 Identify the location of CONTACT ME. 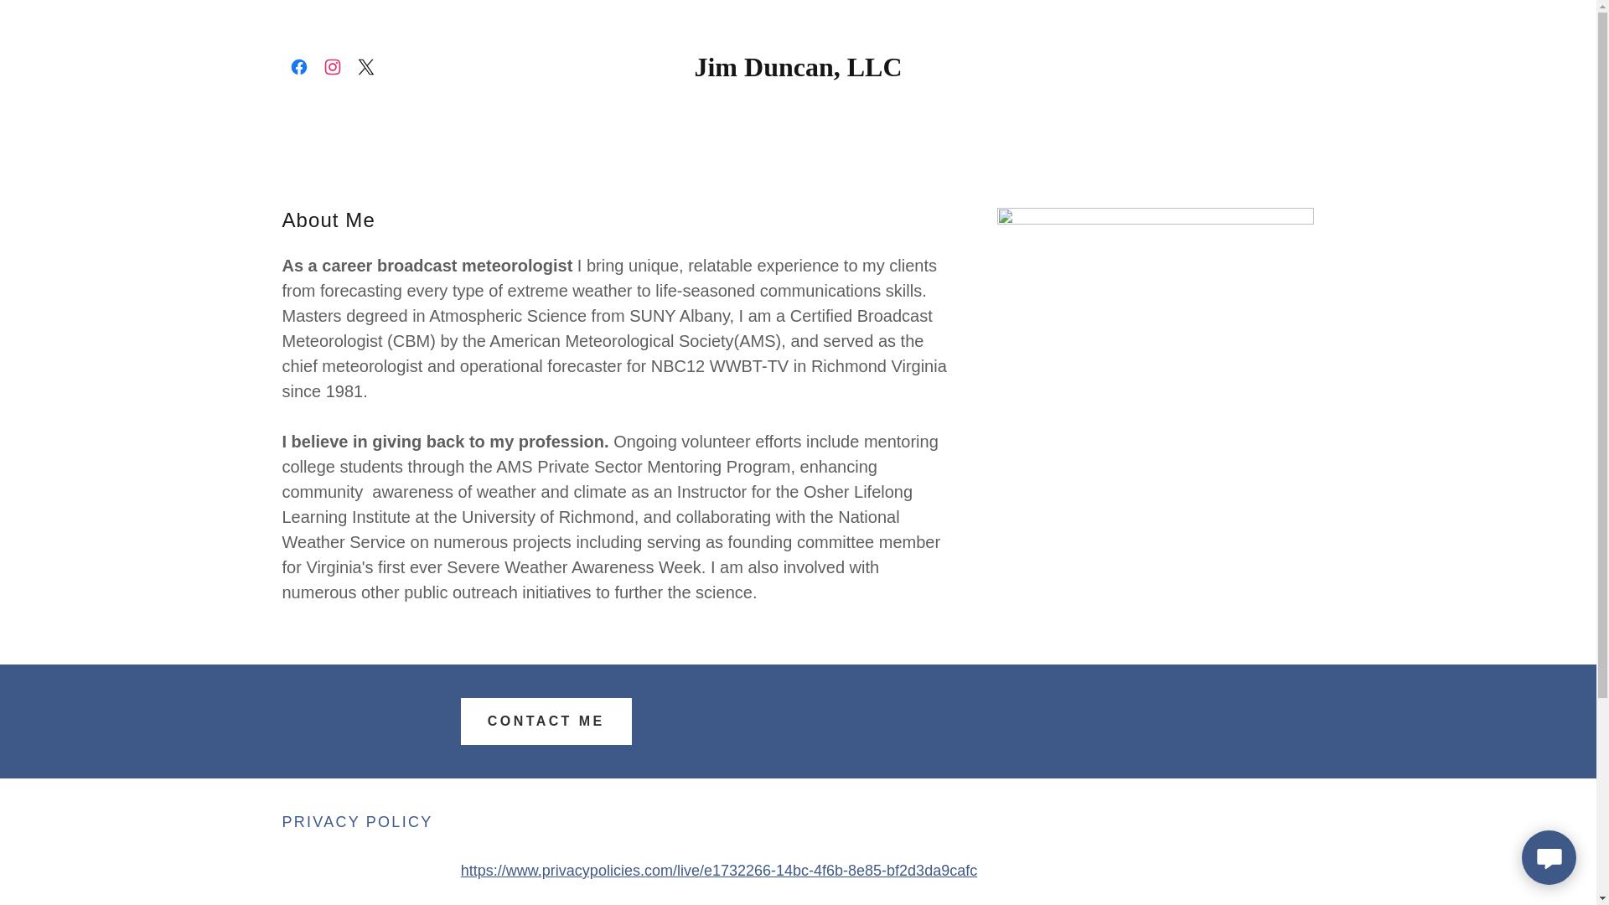
(546, 721).